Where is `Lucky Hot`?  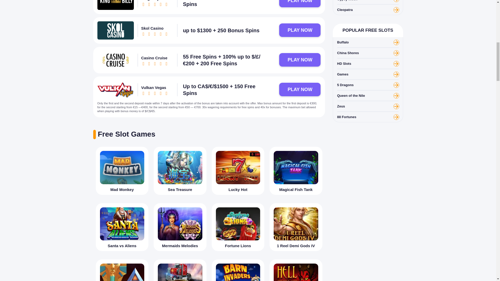 Lucky Hot is located at coordinates (238, 171).